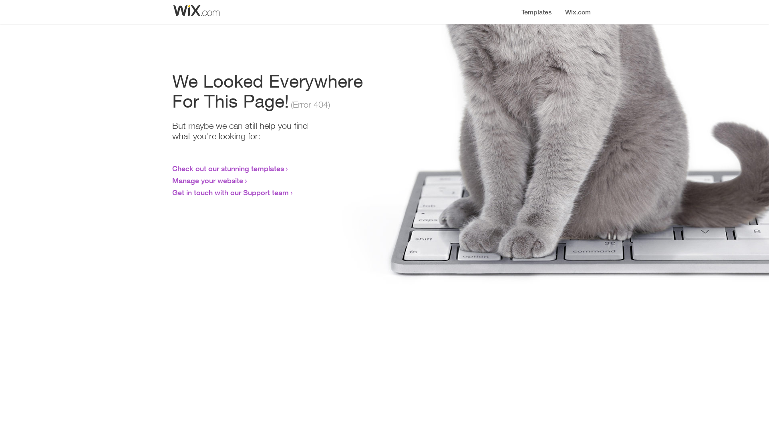 This screenshot has width=769, height=432. What do you see at coordinates (207, 180) in the screenshot?
I see `Manage your website` at bounding box center [207, 180].